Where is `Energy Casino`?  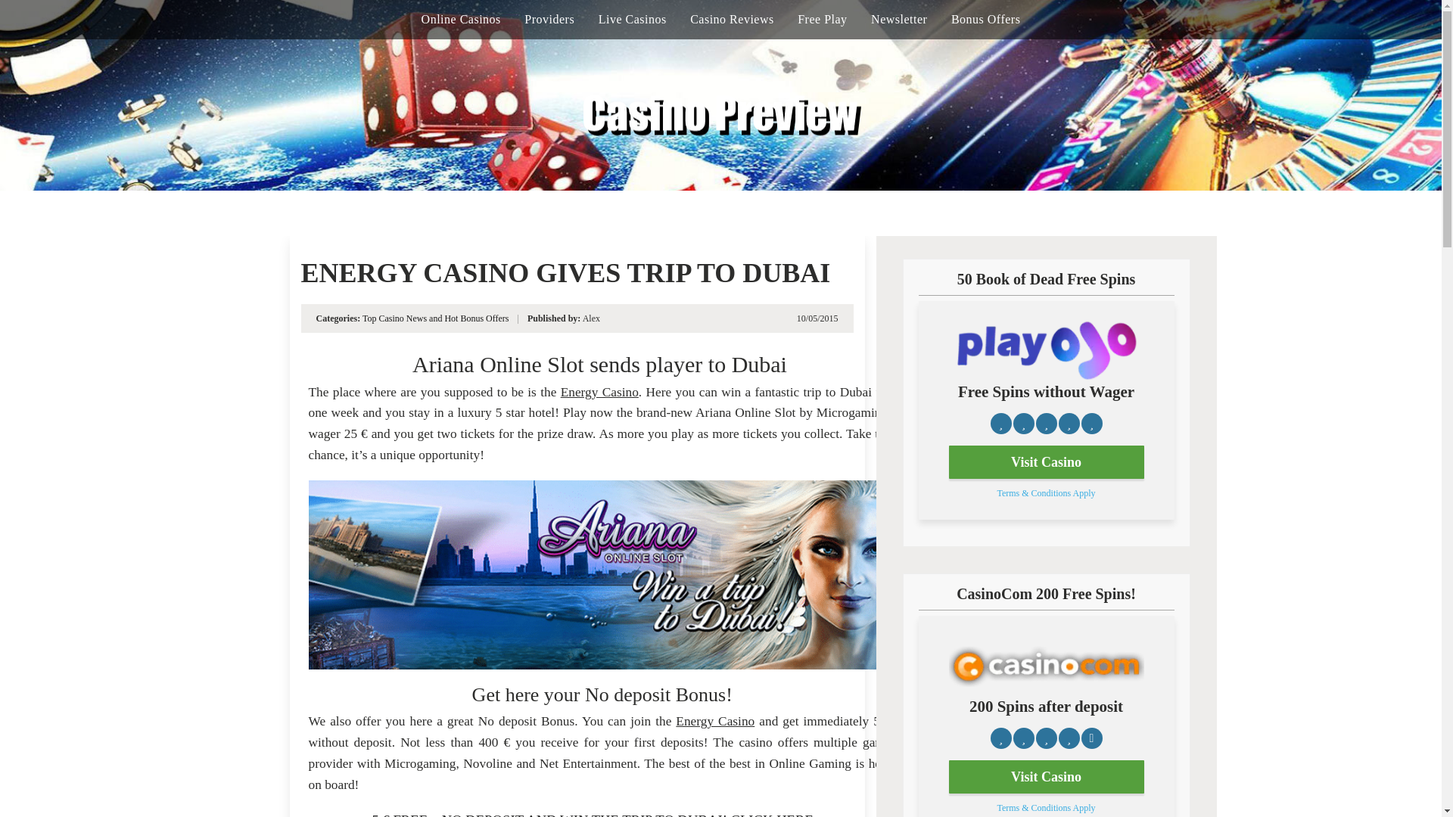
Energy Casino is located at coordinates (714, 721).